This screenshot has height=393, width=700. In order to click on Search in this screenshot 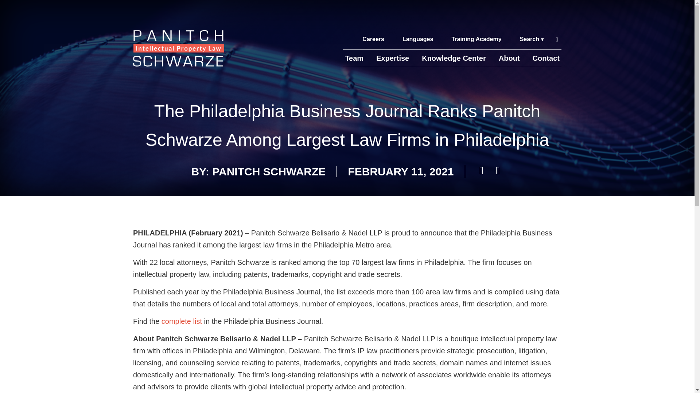, I will do `click(532, 39)`.